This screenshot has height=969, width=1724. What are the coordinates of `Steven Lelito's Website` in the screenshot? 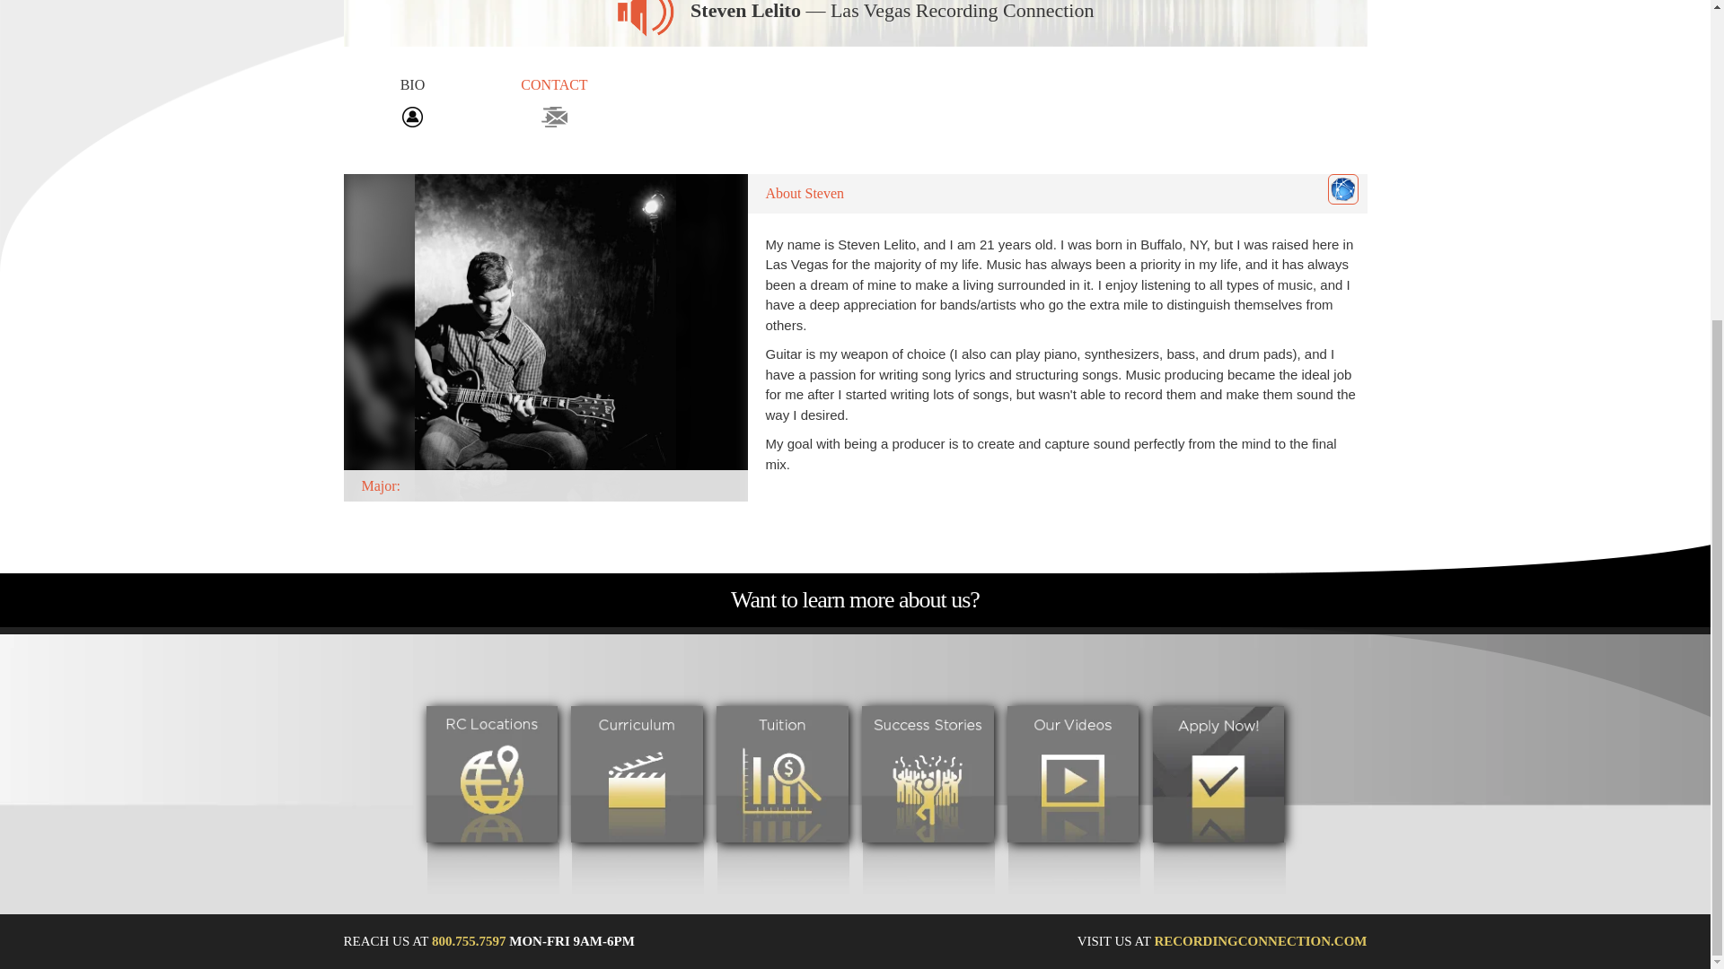 It's located at (1342, 188).